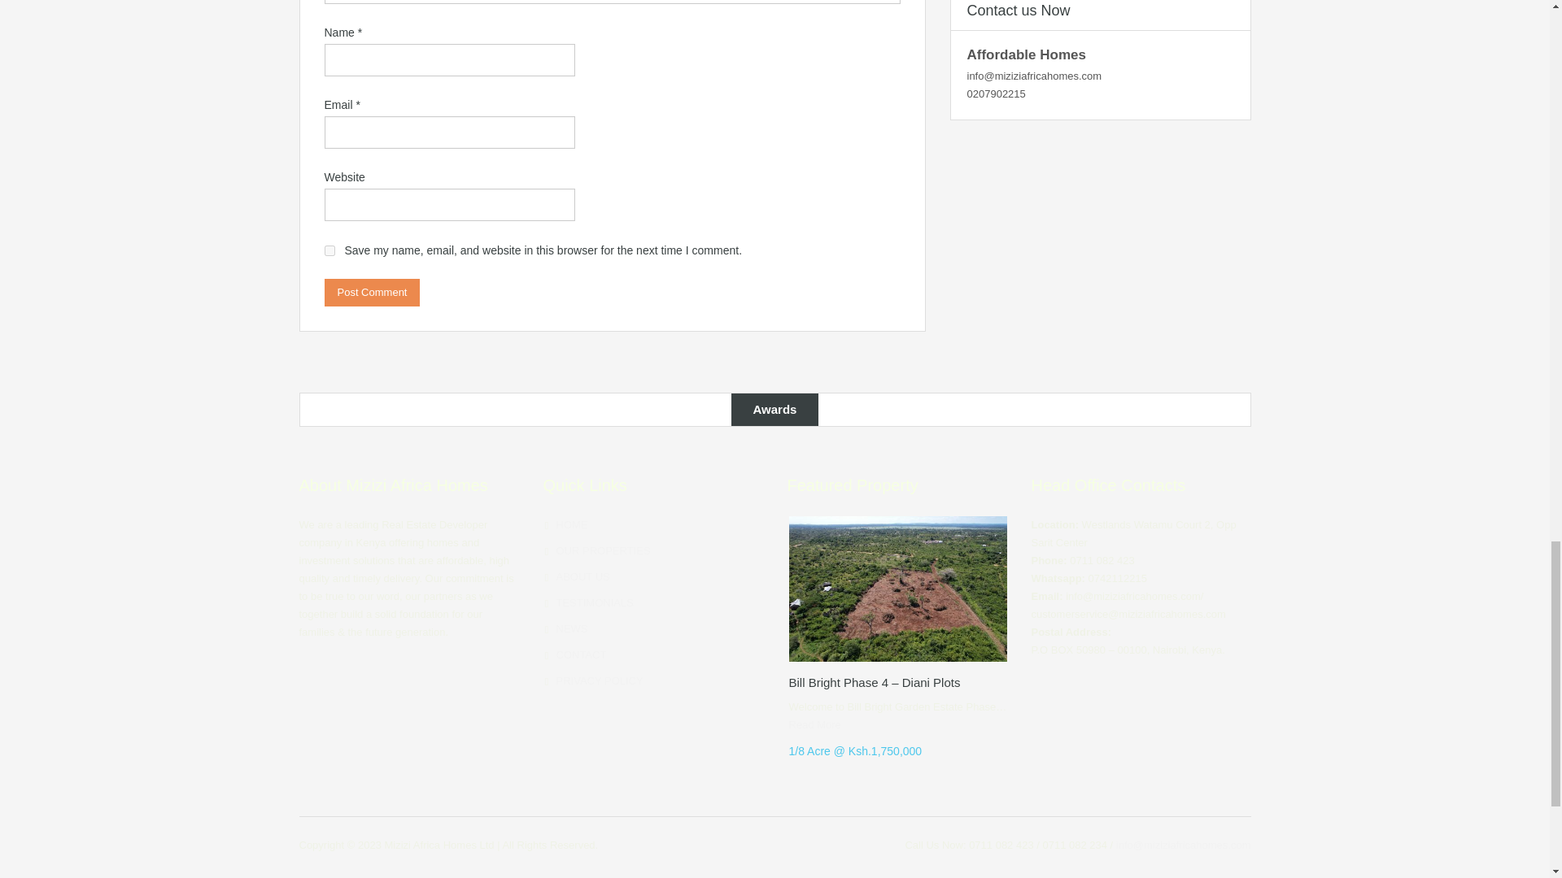  Describe the element at coordinates (371, 293) in the screenshot. I see `Post Comment` at that location.